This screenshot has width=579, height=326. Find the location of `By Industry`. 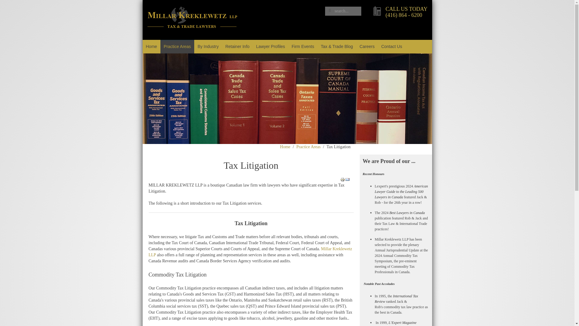

By Industry is located at coordinates (208, 46).